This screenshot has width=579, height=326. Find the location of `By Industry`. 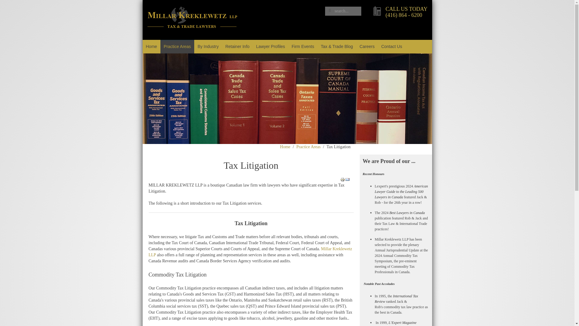

By Industry is located at coordinates (208, 46).